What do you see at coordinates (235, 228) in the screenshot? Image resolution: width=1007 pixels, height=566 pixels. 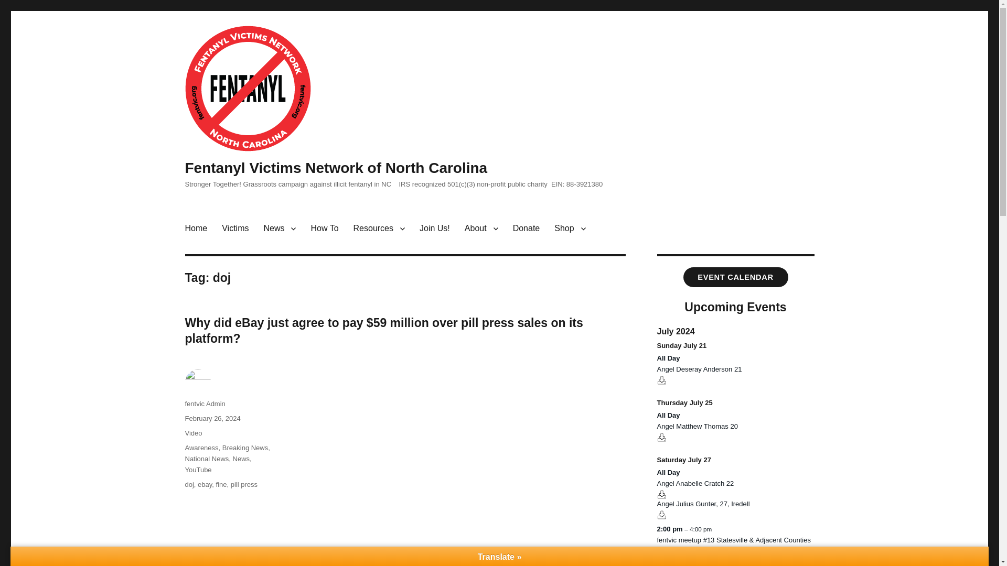 I see `Victims` at bounding box center [235, 228].